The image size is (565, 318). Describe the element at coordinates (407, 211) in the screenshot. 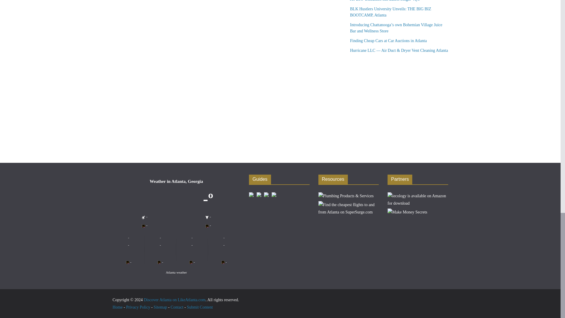

I see `Make Money Secrets` at that location.